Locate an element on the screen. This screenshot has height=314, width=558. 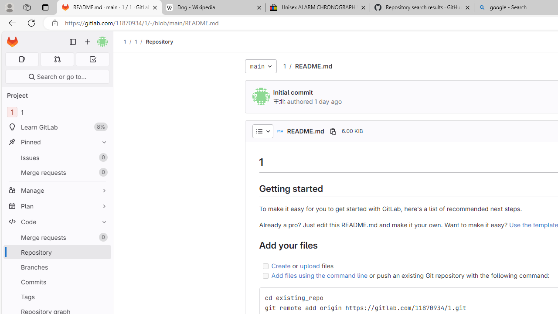
1 is located at coordinates (284, 66).